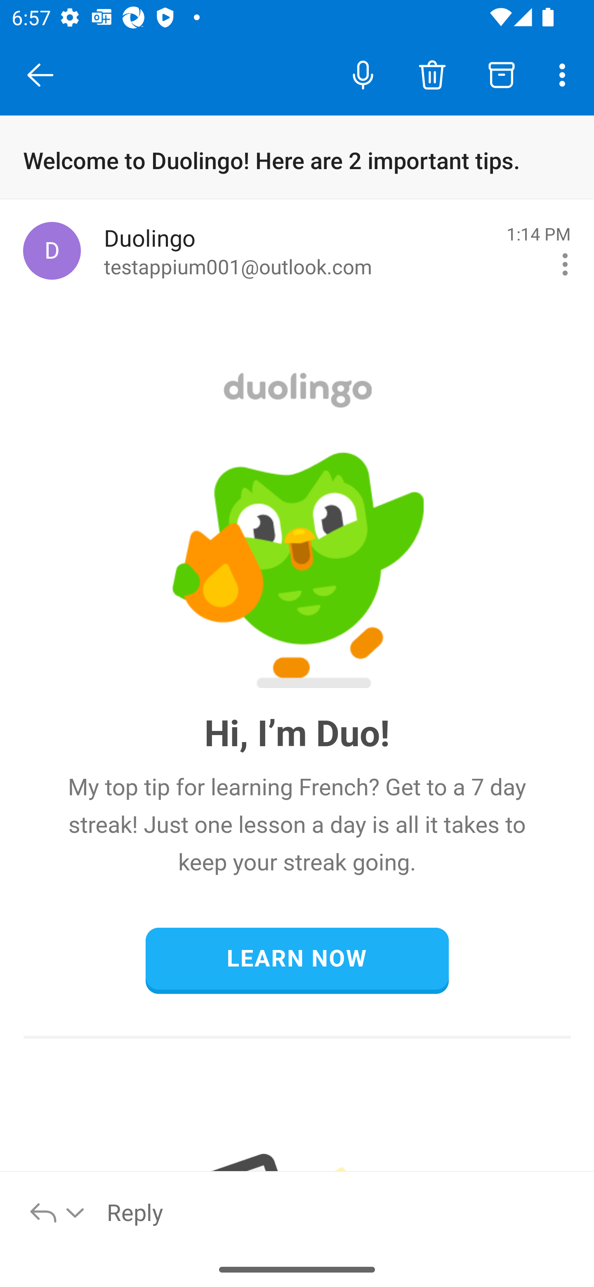  Describe the element at coordinates (58, 1212) in the screenshot. I see `Reply options` at that location.